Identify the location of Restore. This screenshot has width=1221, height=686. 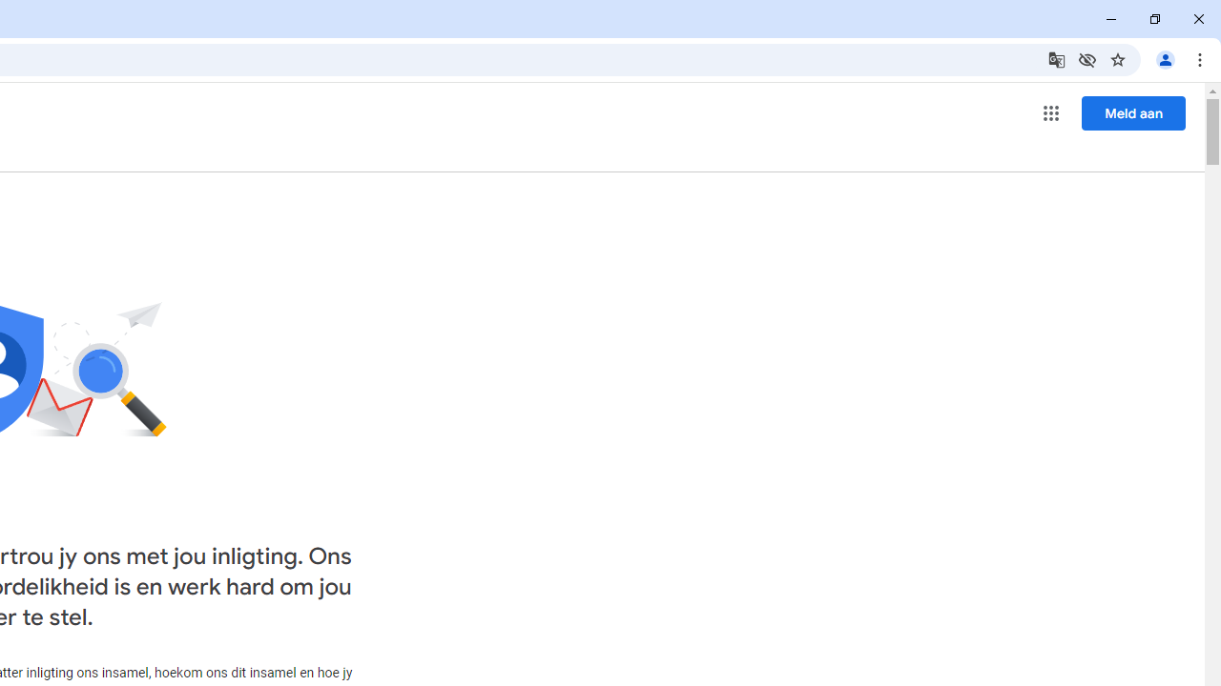
(1154, 19).